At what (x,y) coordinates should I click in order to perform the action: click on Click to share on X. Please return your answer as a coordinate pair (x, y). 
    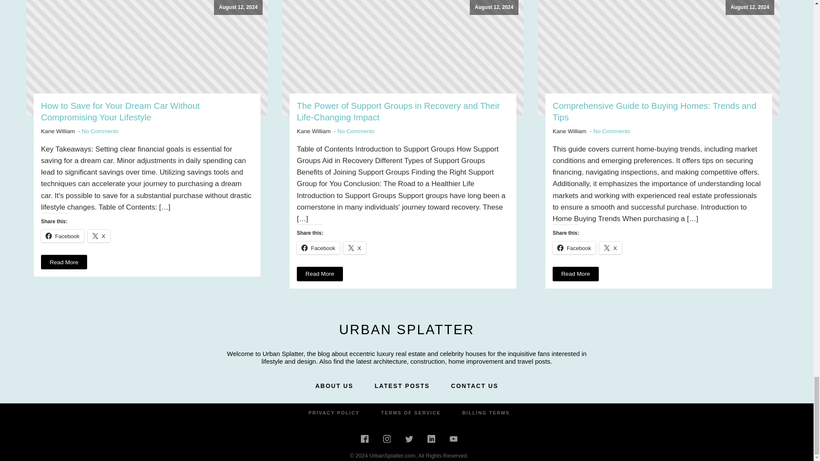
    Looking at the image, I should click on (610, 248).